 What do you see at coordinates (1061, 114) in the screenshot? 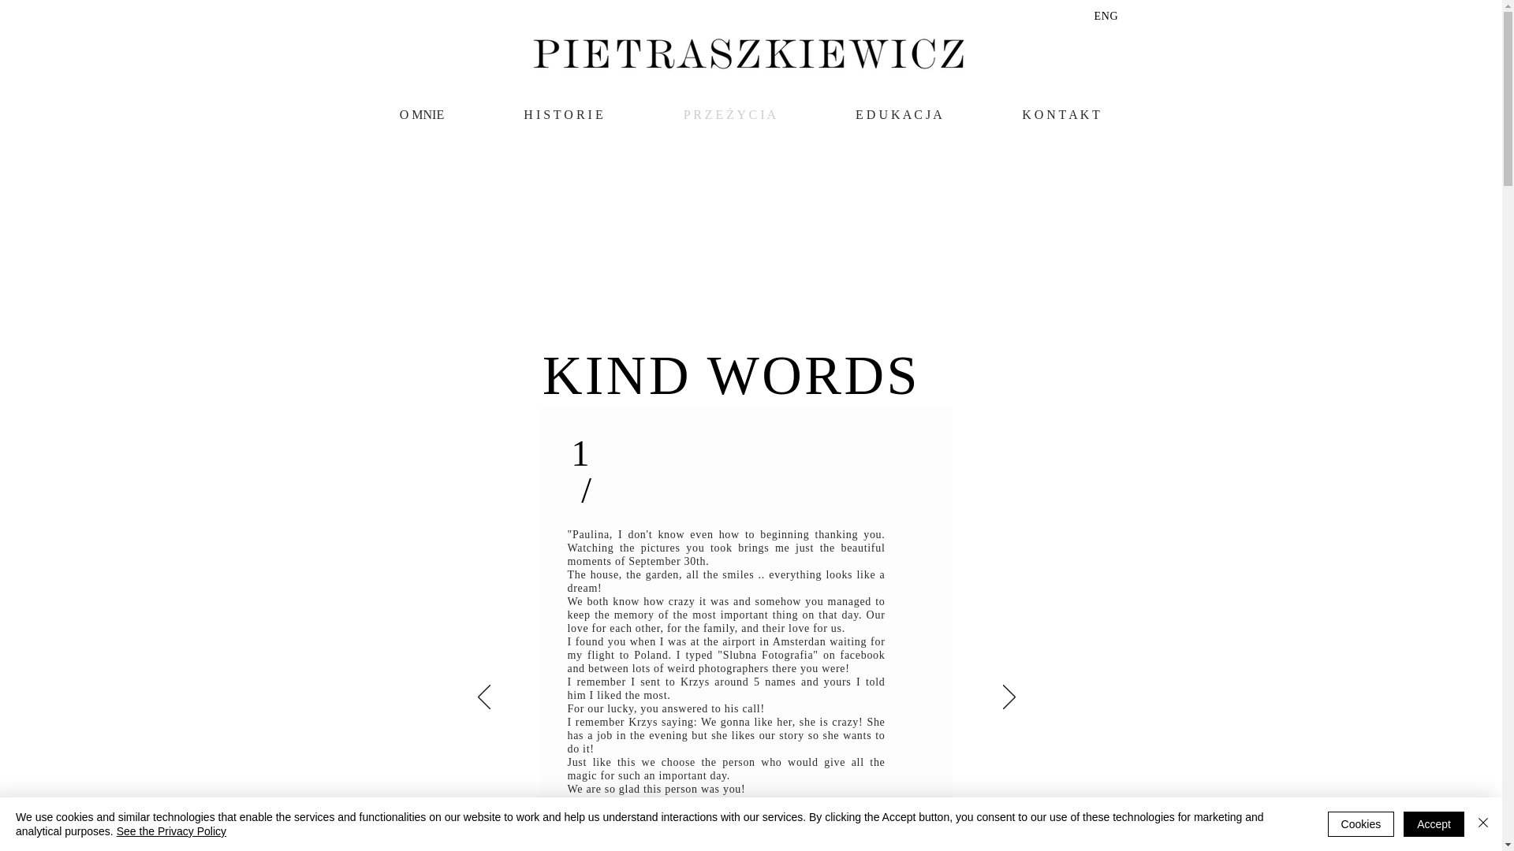
I see `K O N T A K T` at bounding box center [1061, 114].